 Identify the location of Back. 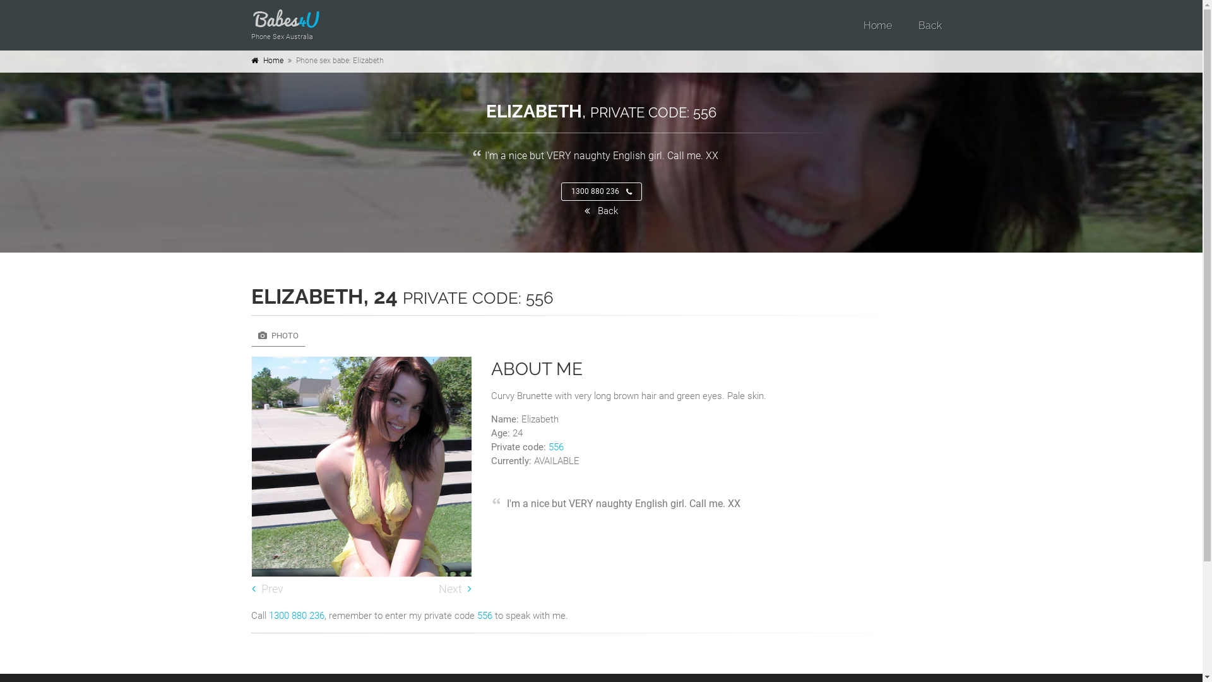
(929, 25).